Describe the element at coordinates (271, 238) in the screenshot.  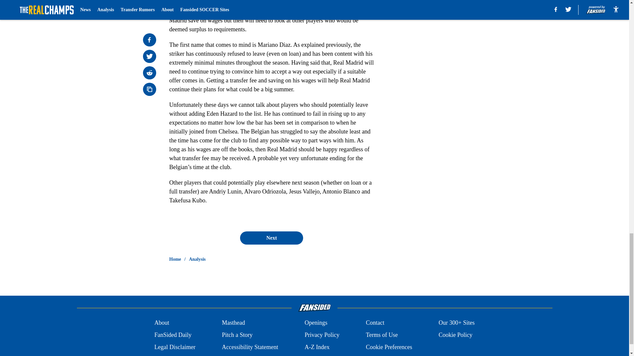
I see `Next` at that location.